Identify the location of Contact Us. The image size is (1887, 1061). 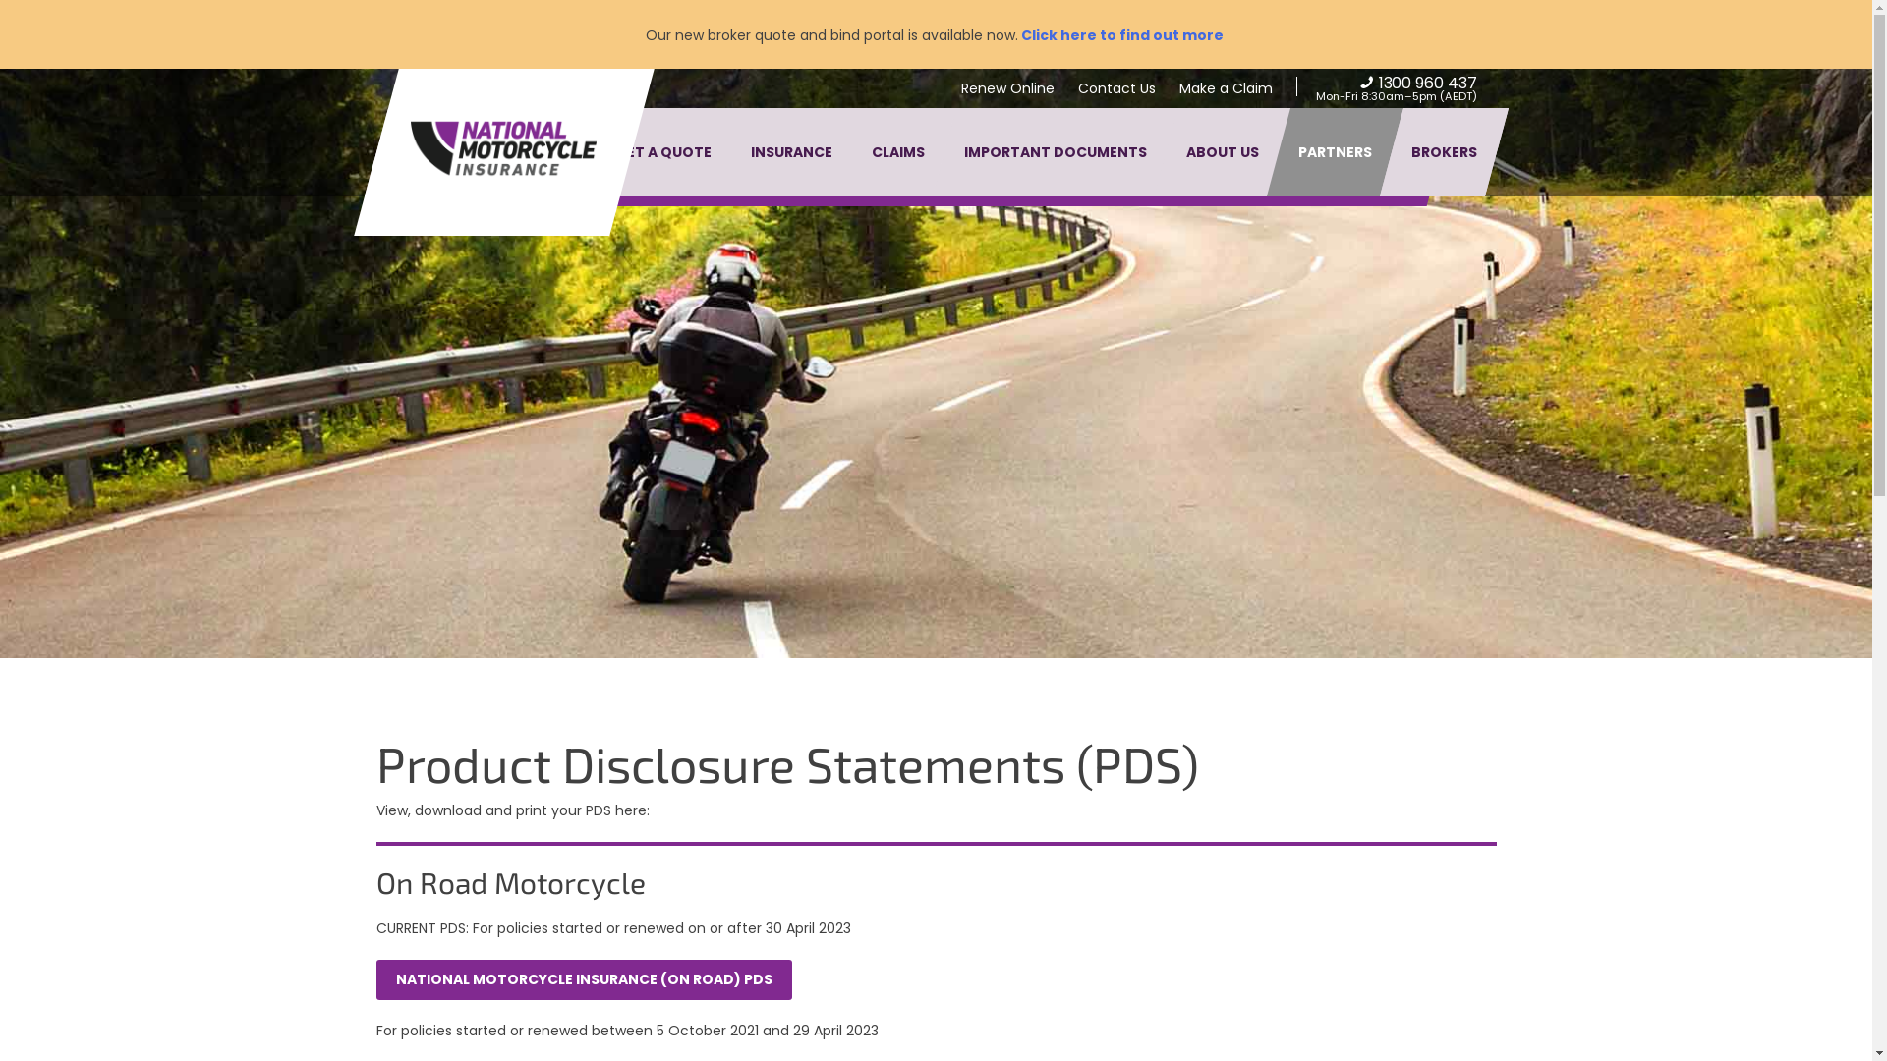
(1116, 88).